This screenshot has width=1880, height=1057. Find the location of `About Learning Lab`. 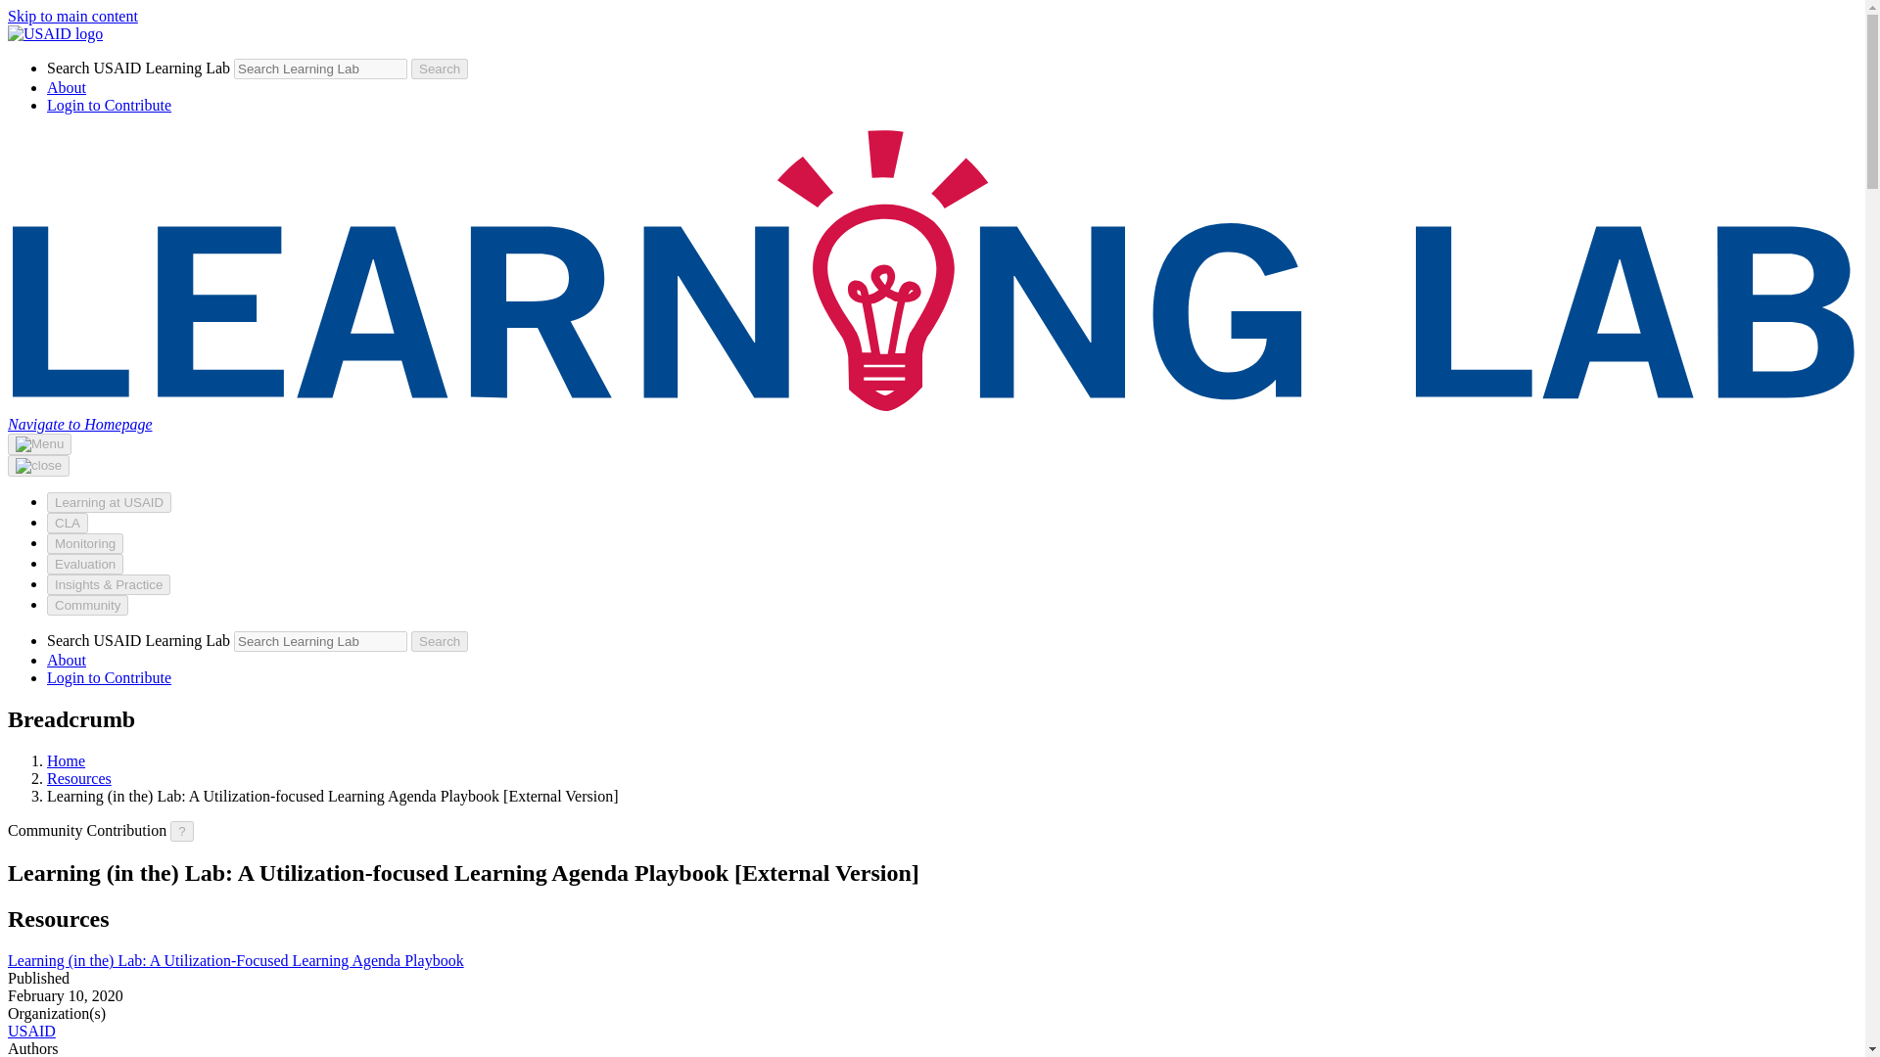

About Learning Lab is located at coordinates (67, 660).